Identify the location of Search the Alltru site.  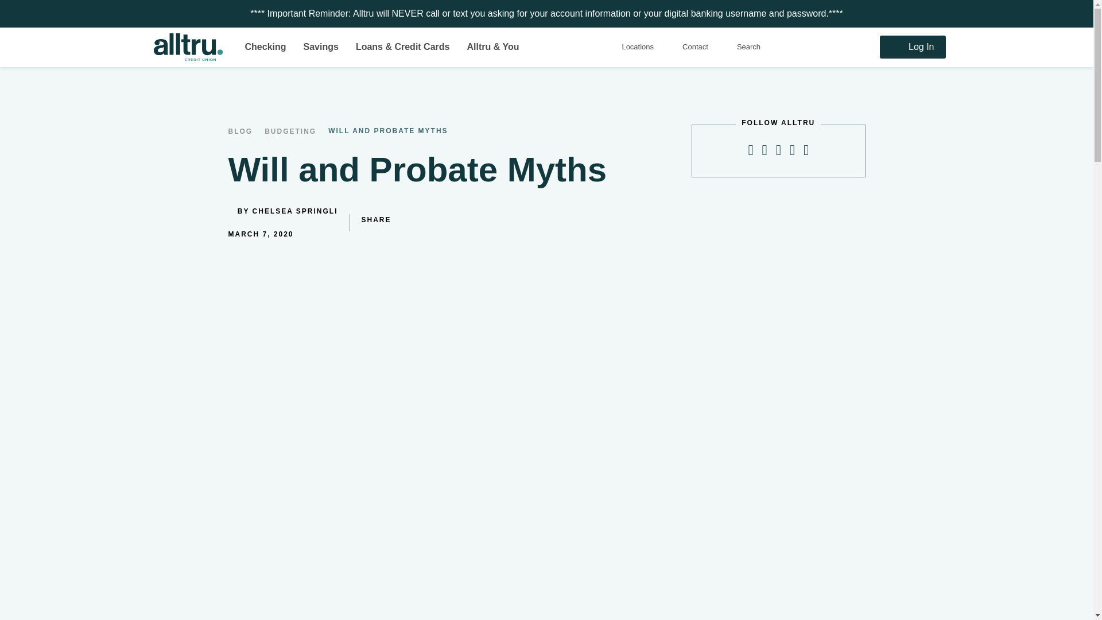
(748, 47).